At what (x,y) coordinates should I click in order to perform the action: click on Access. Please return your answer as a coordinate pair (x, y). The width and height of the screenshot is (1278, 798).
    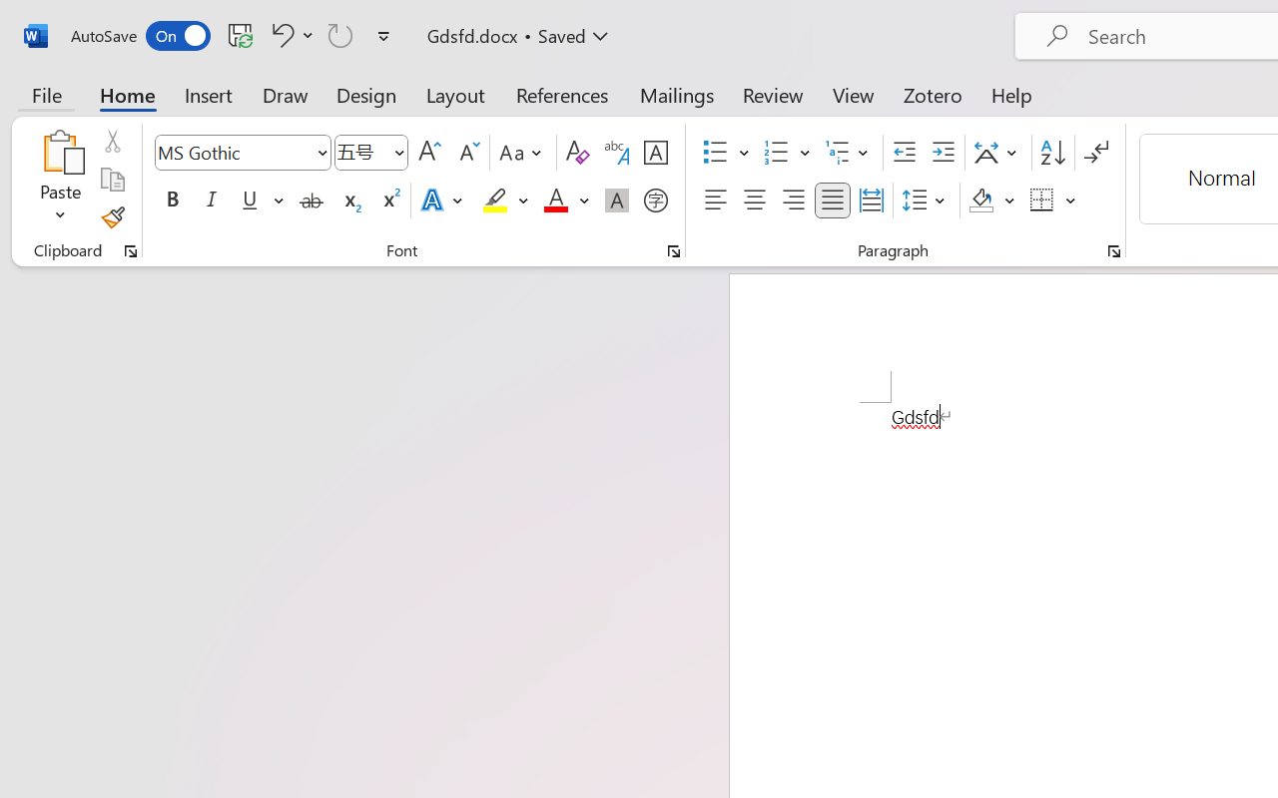
    Looking at the image, I should click on (893, 350).